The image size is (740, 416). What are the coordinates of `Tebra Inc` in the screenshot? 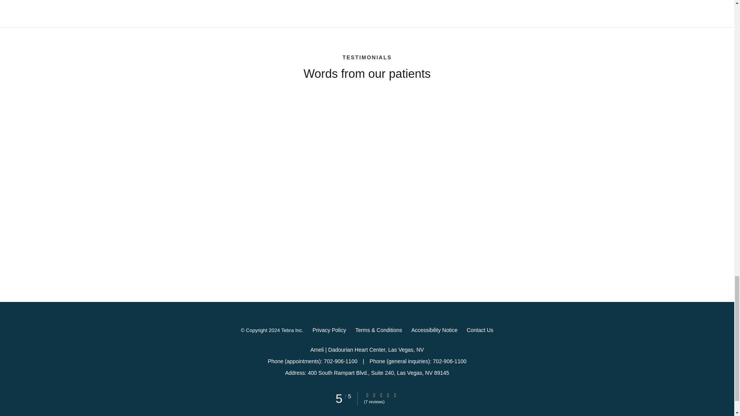 It's located at (291, 330).